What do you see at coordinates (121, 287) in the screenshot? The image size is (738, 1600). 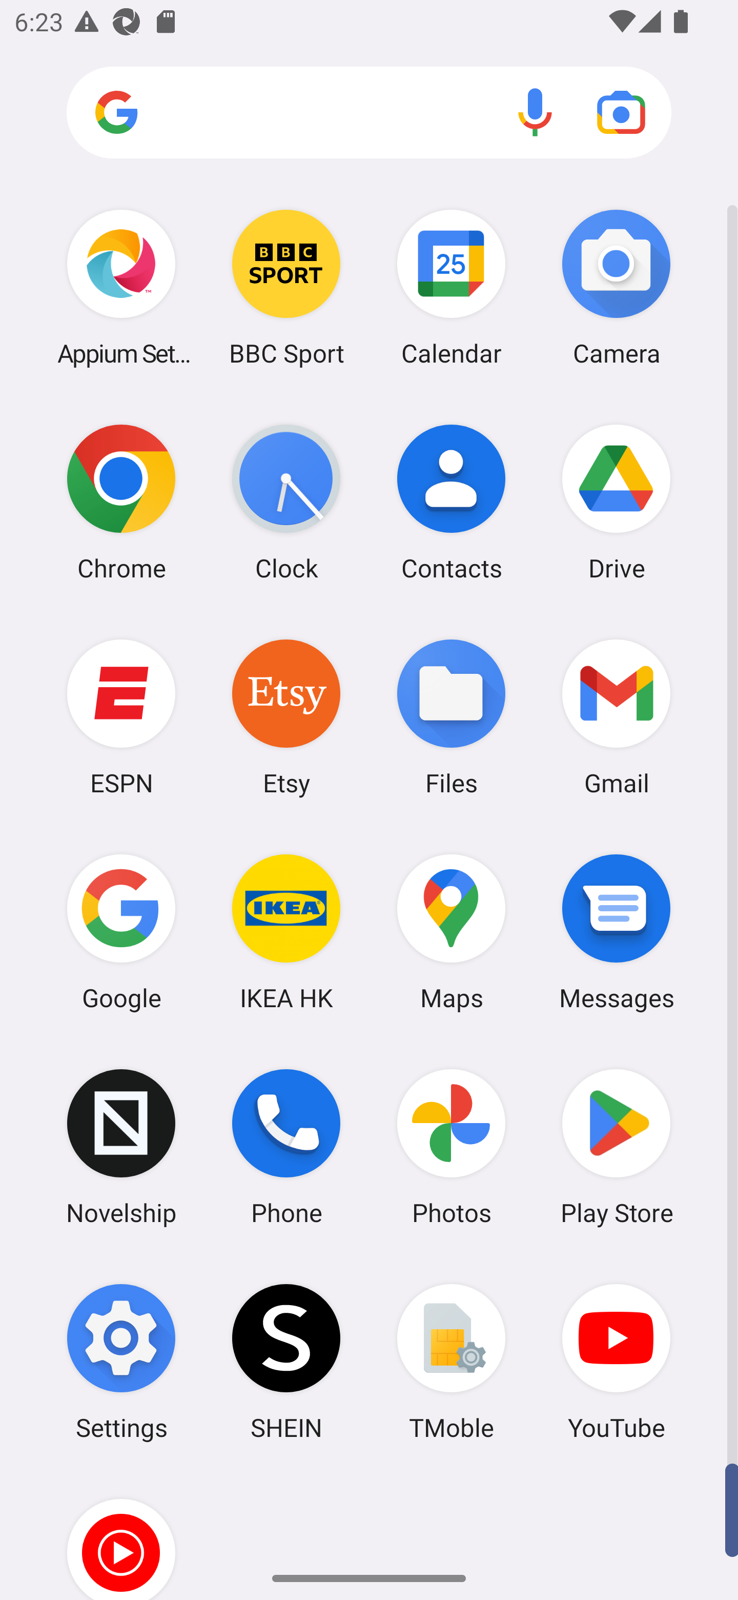 I see `Appium Settings` at bounding box center [121, 287].